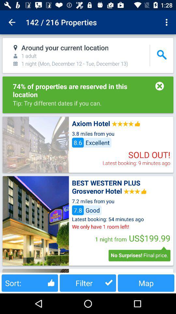  I want to click on click on map button which is at bottom right corner, so click(146, 283).